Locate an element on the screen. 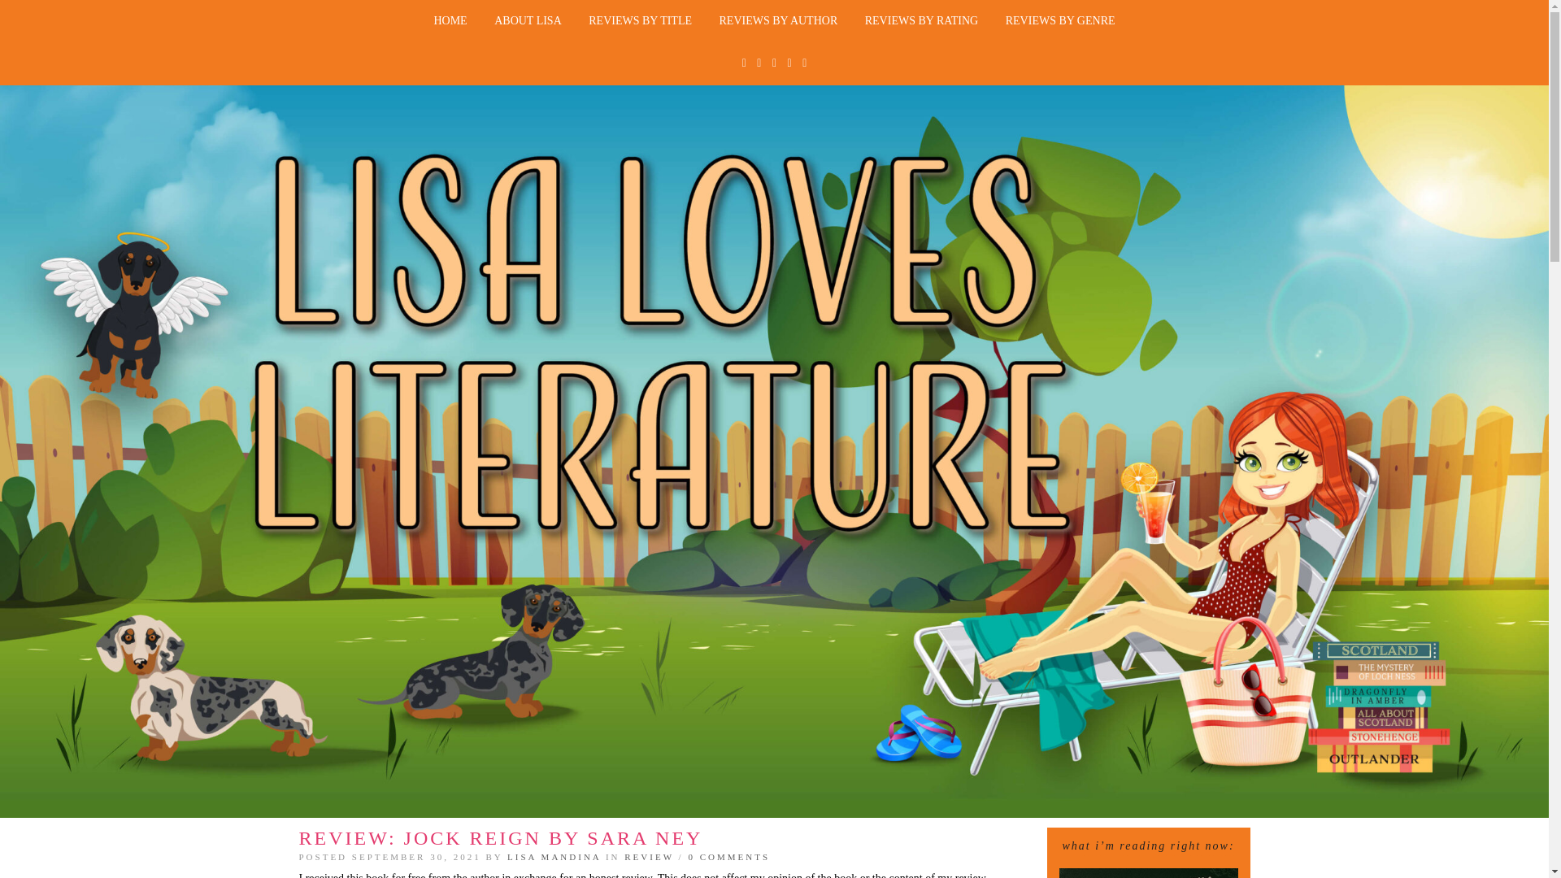  REVIEW is located at coordinates (649, 856).